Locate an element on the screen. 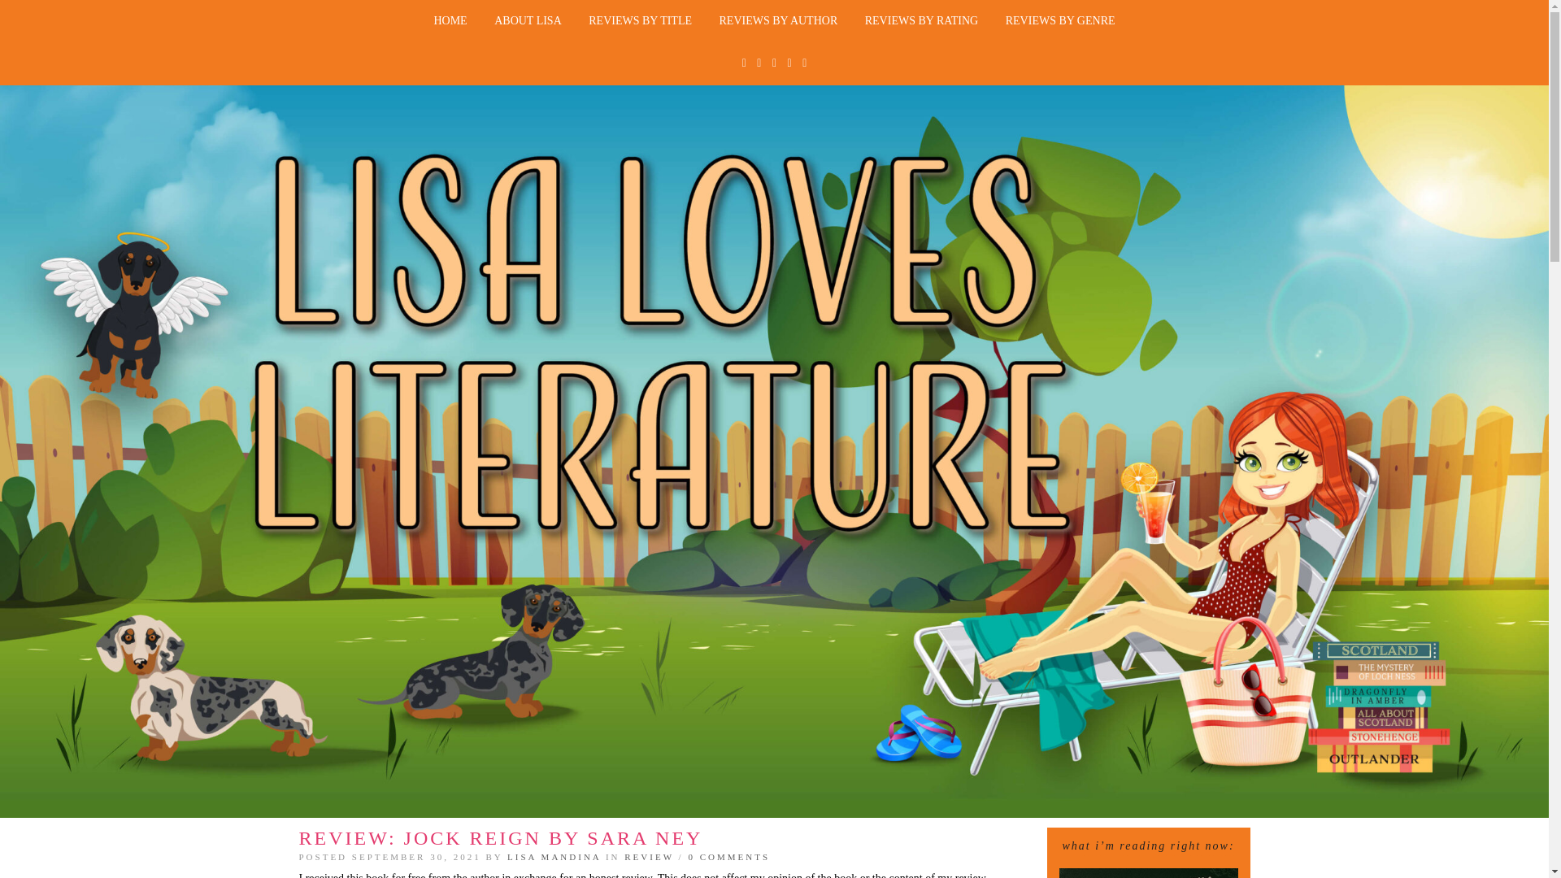  REVIEW is located at coordinates (649, 856).